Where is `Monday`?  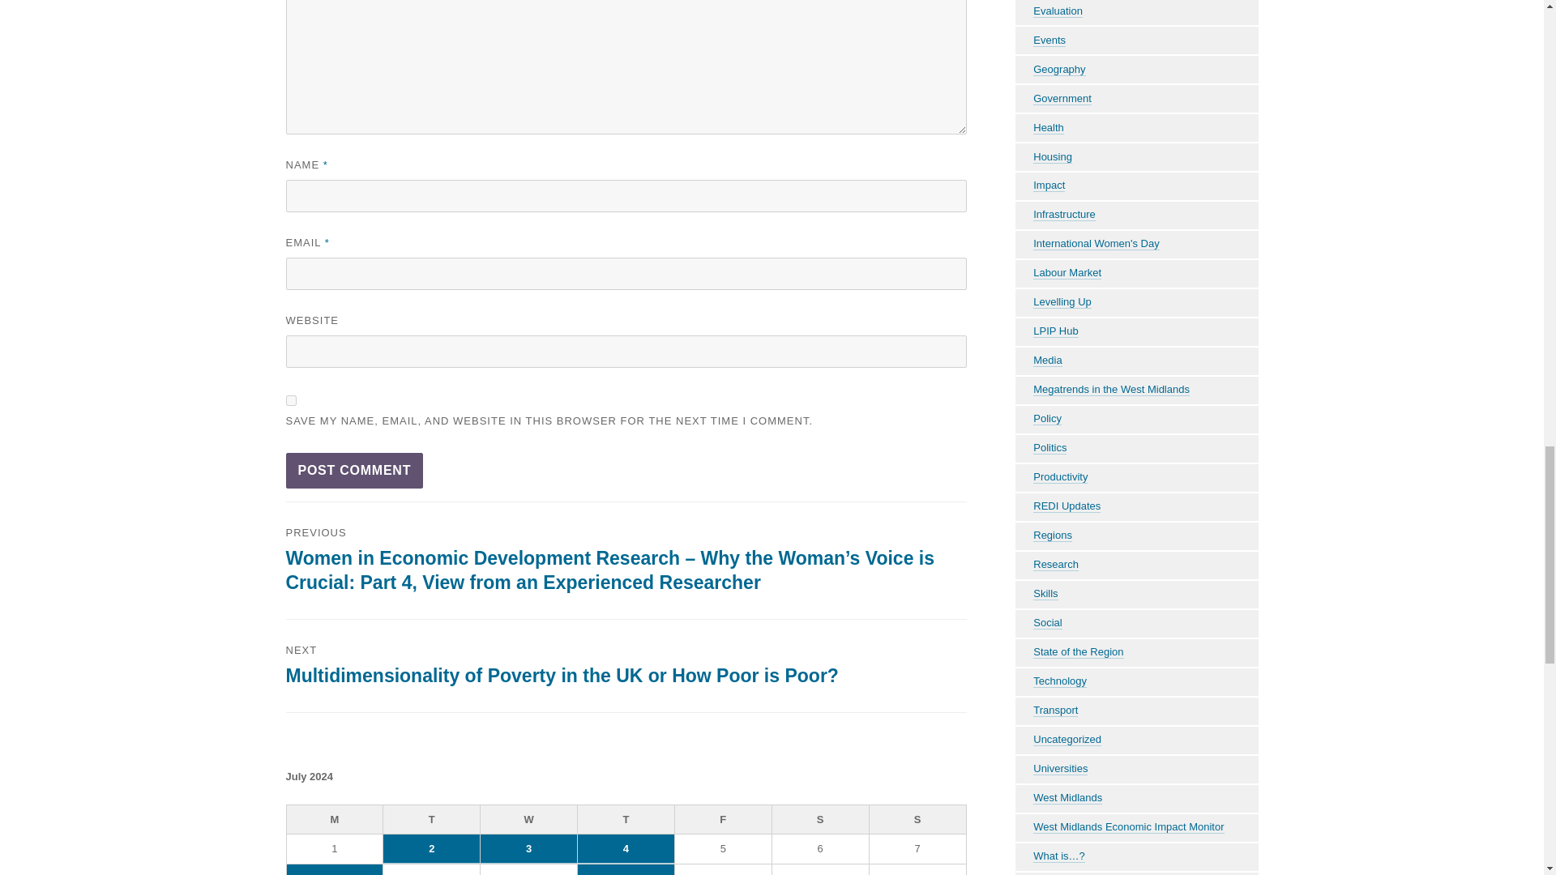 Monday is located at coordinates (336, 820).